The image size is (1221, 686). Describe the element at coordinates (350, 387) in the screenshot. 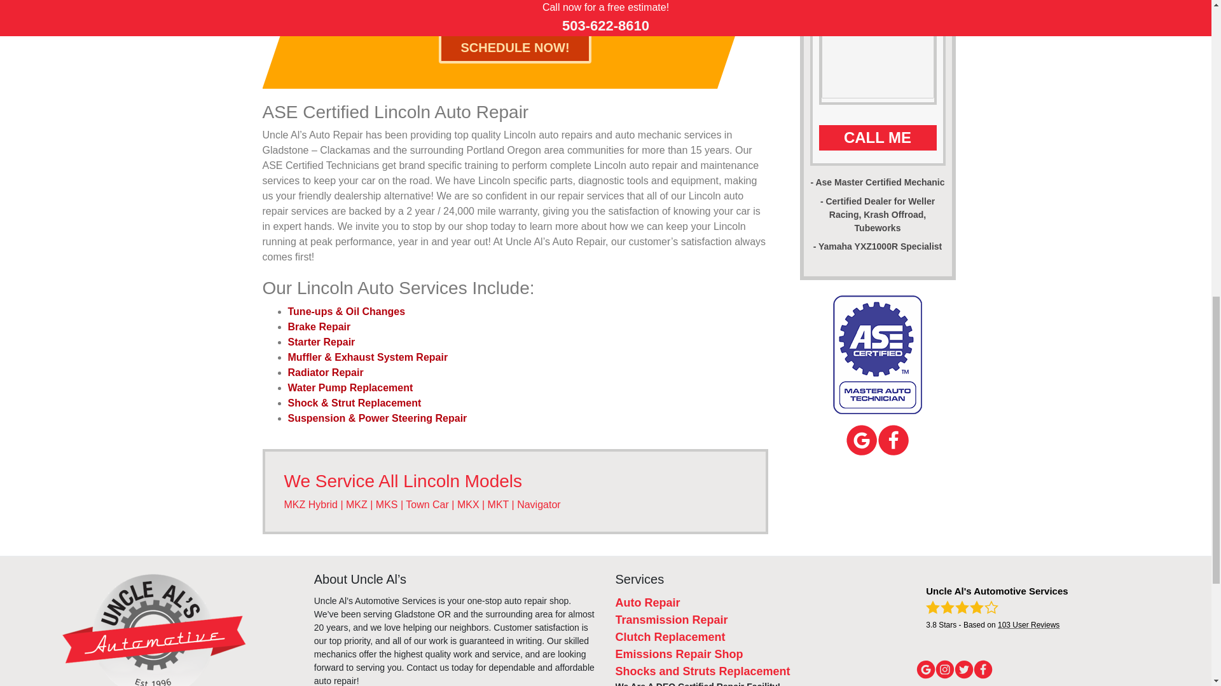

I see `Water Pump Replacement` at that location.